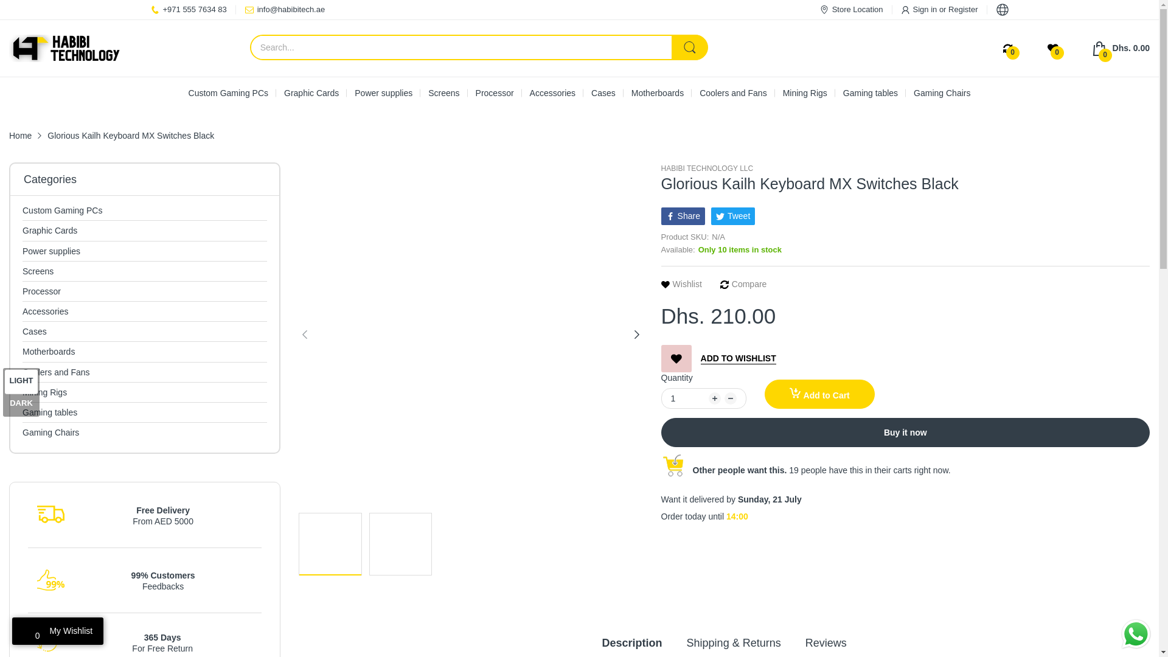  What do you see at coordinates (330, 544) in the screenshot?
I see `1` at bounding box center [330, 544].